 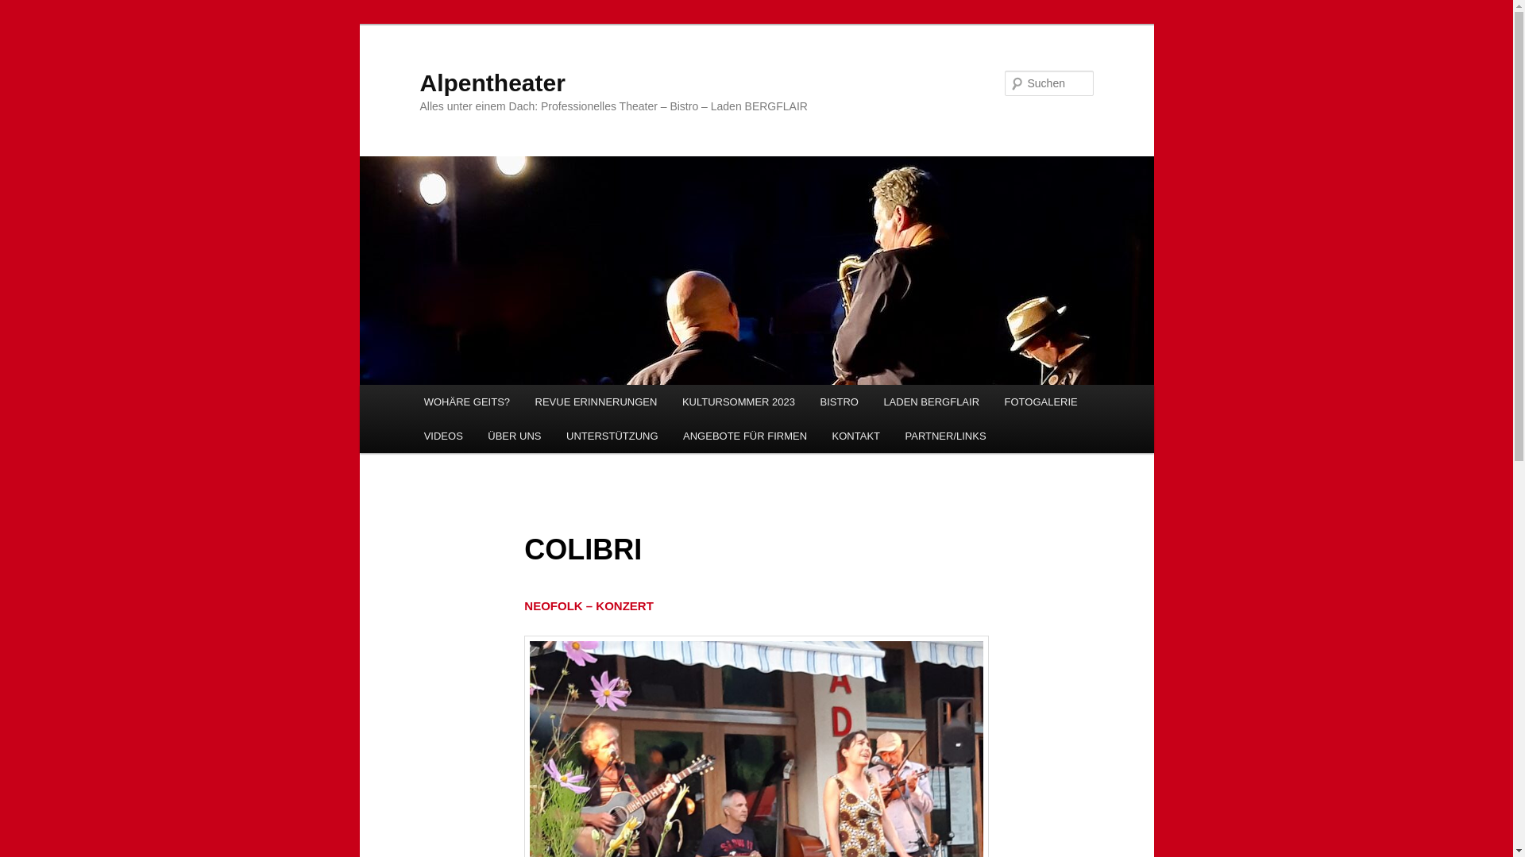 I want to click on FOTOGALERIE, so click(x=1041, y=402).